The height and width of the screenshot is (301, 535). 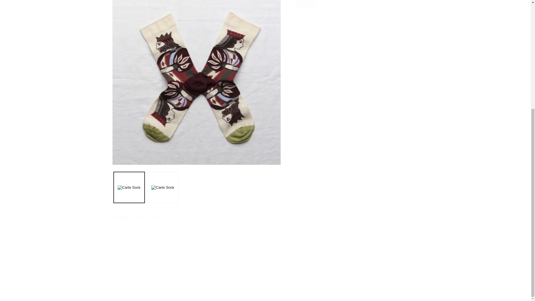 What do you see at coordinates (314, 23) in the screenshot?
I see `1` at bounding box center [314, 23].